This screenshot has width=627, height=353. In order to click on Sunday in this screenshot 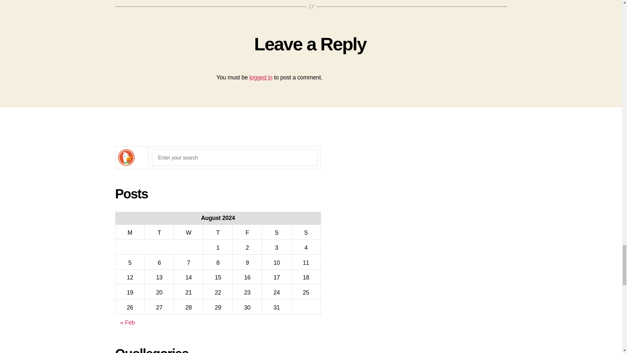, I will do `click(306, 232)`.